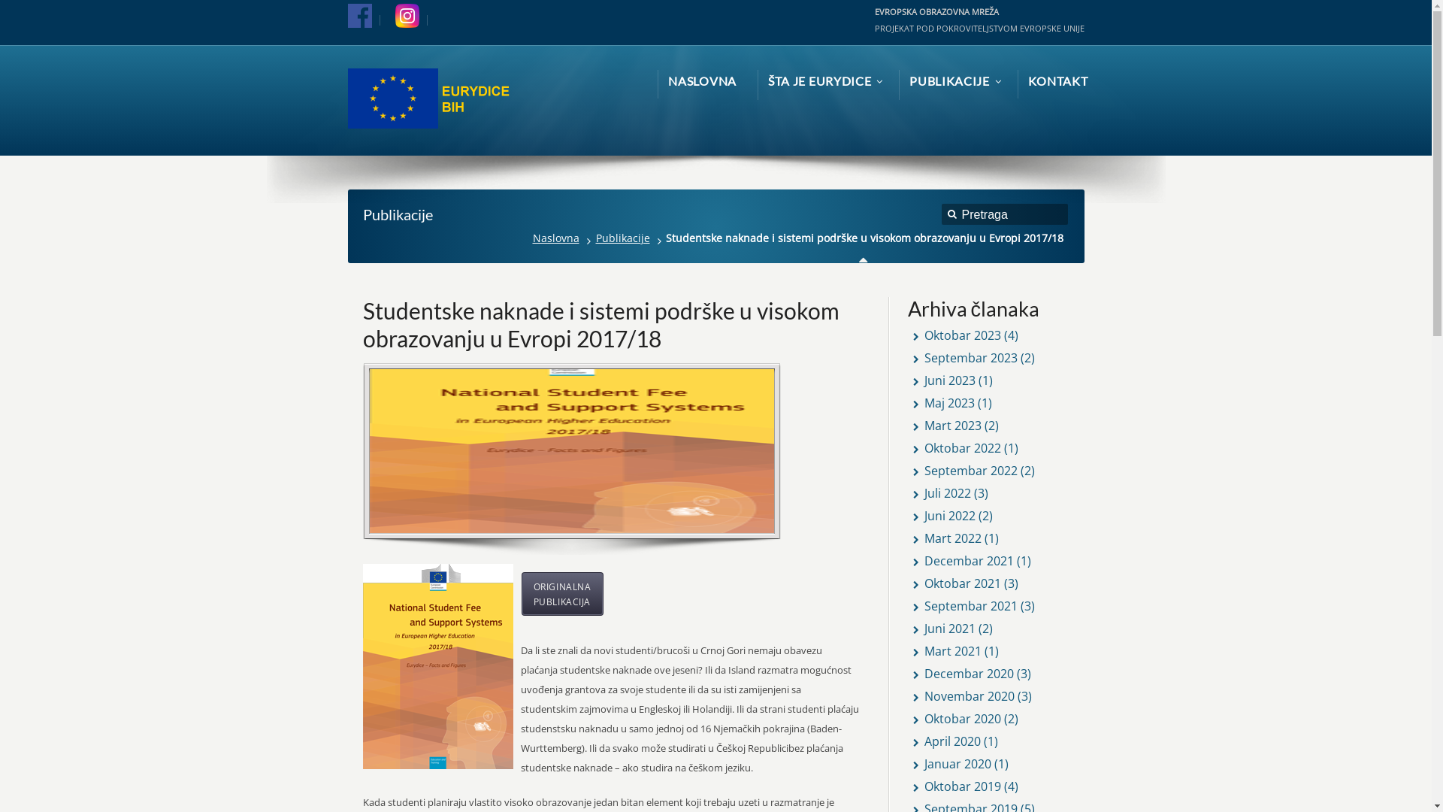 This screenshot has height=812, width=1443. What do you see at coordinates (953, 217) in the screenshot?
I see `search` at bounding box center [953, 217].